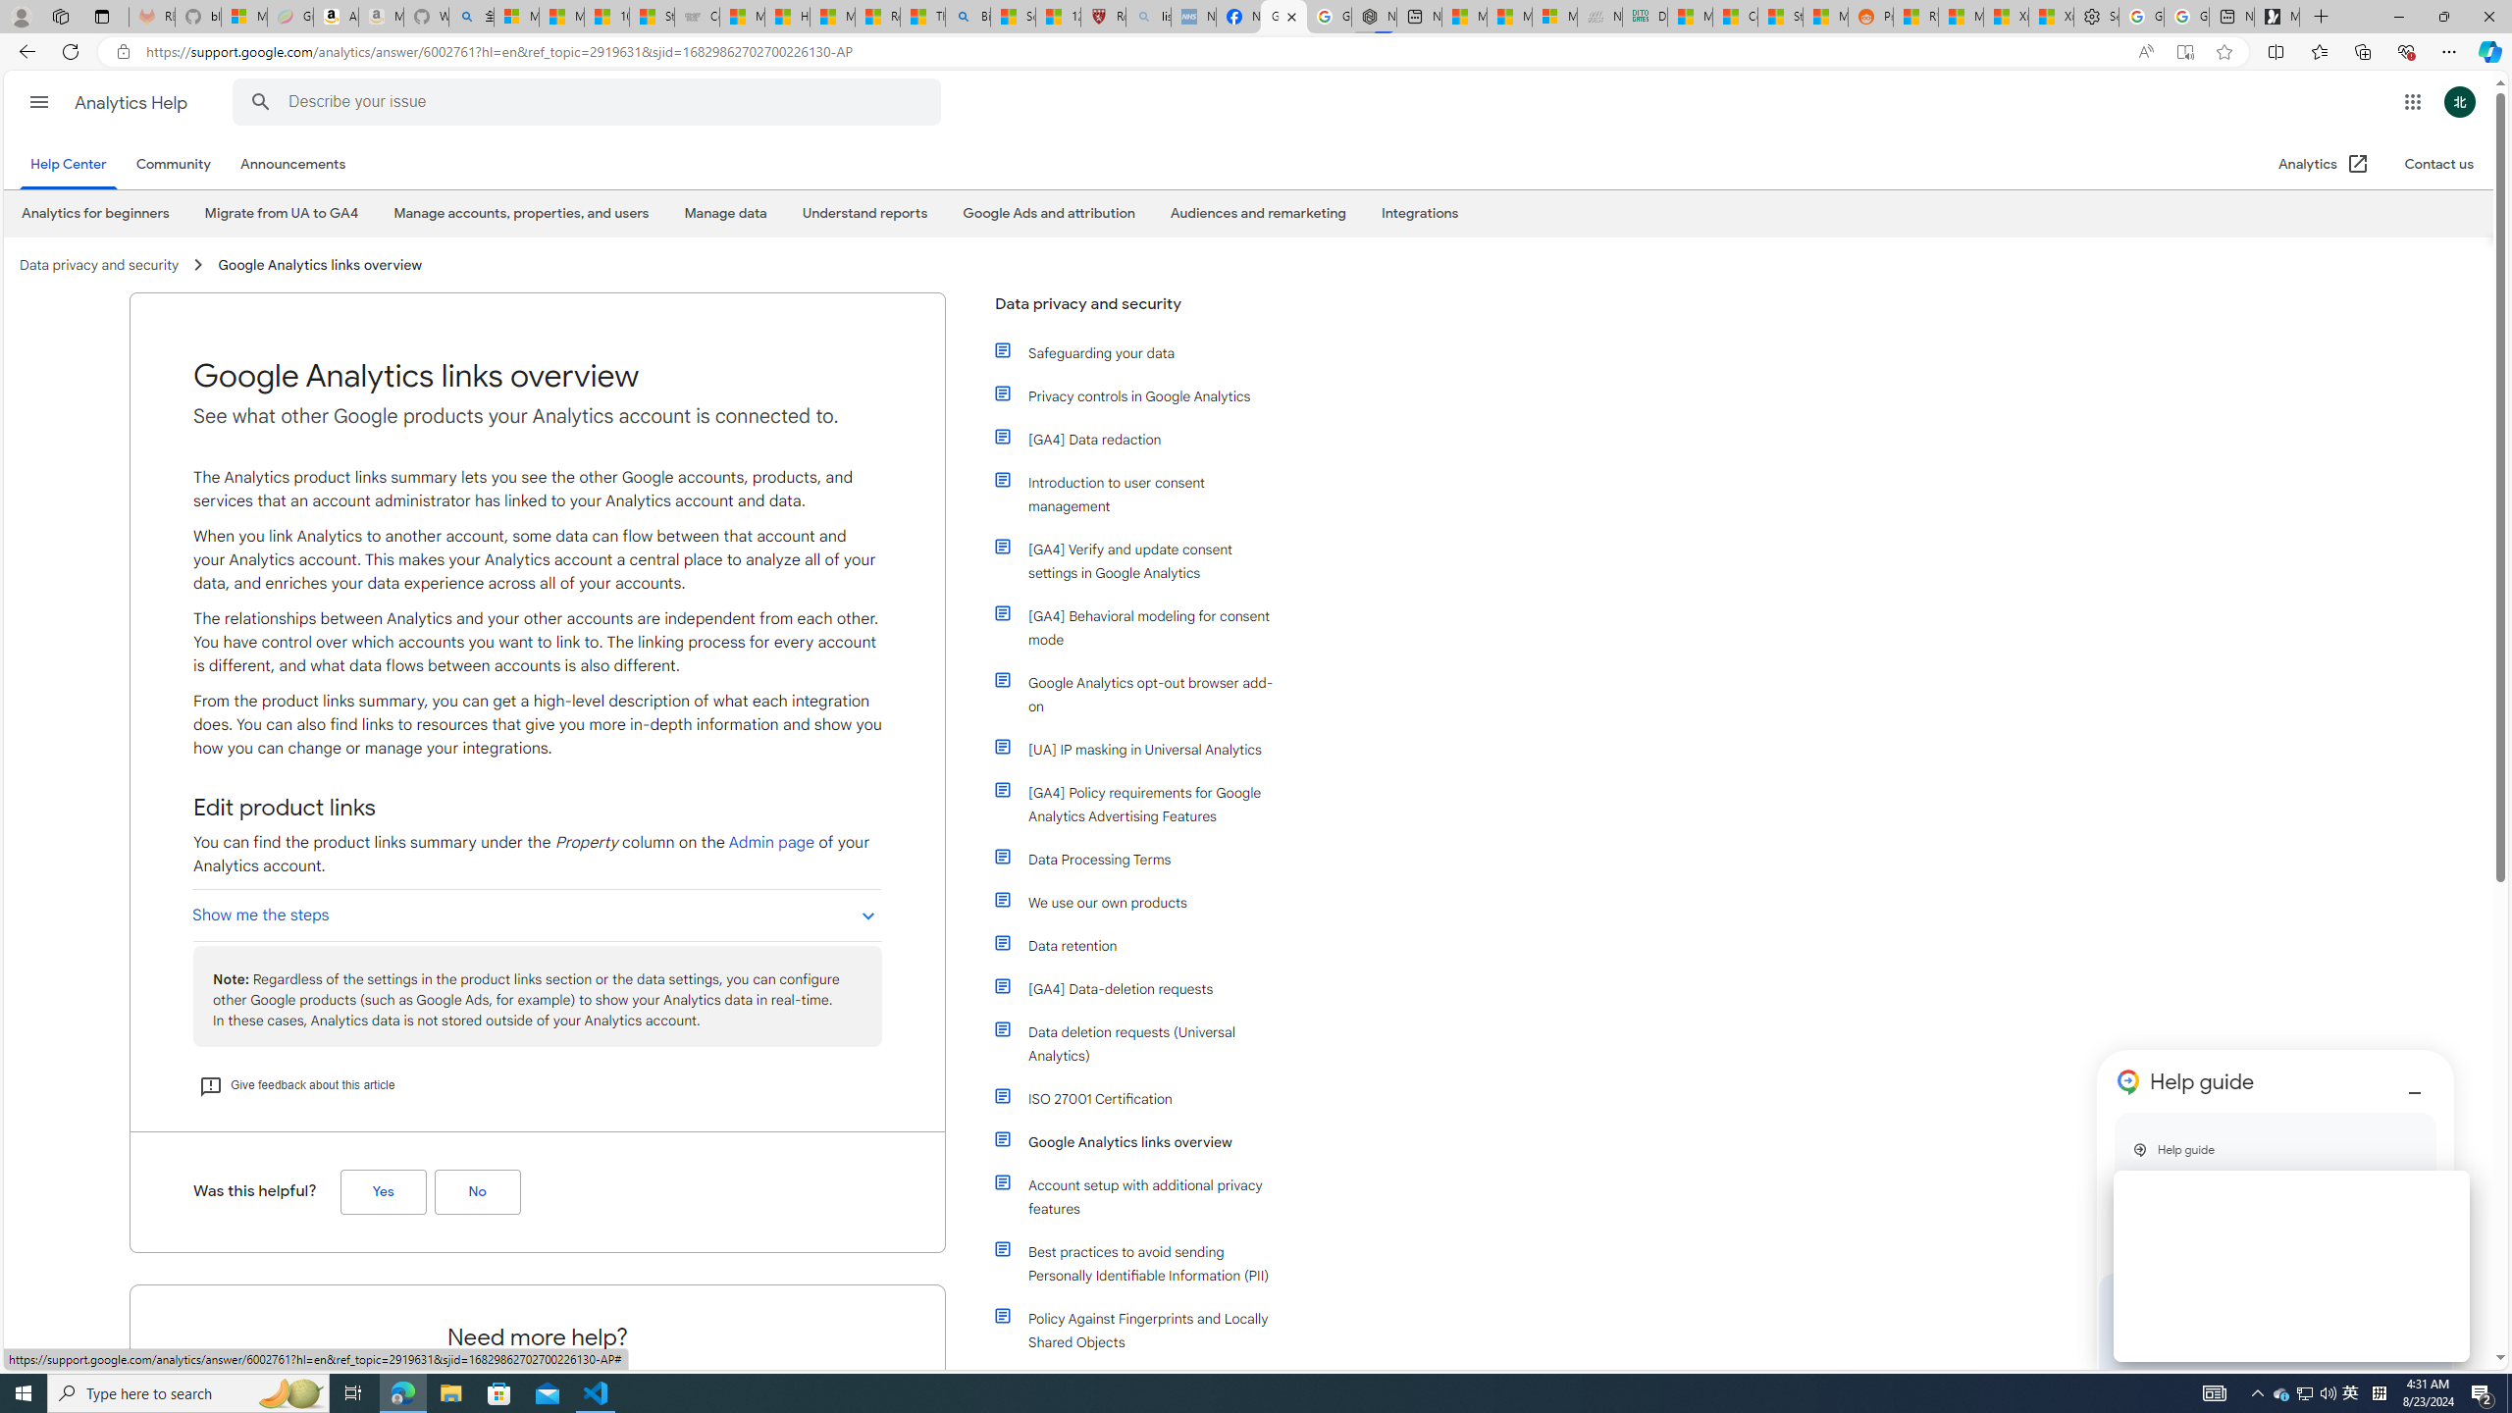 The image size is (2512, 1413). I want to click on [GA4] Verify and update consent settings in Google Analytics, so click(1146, 561).